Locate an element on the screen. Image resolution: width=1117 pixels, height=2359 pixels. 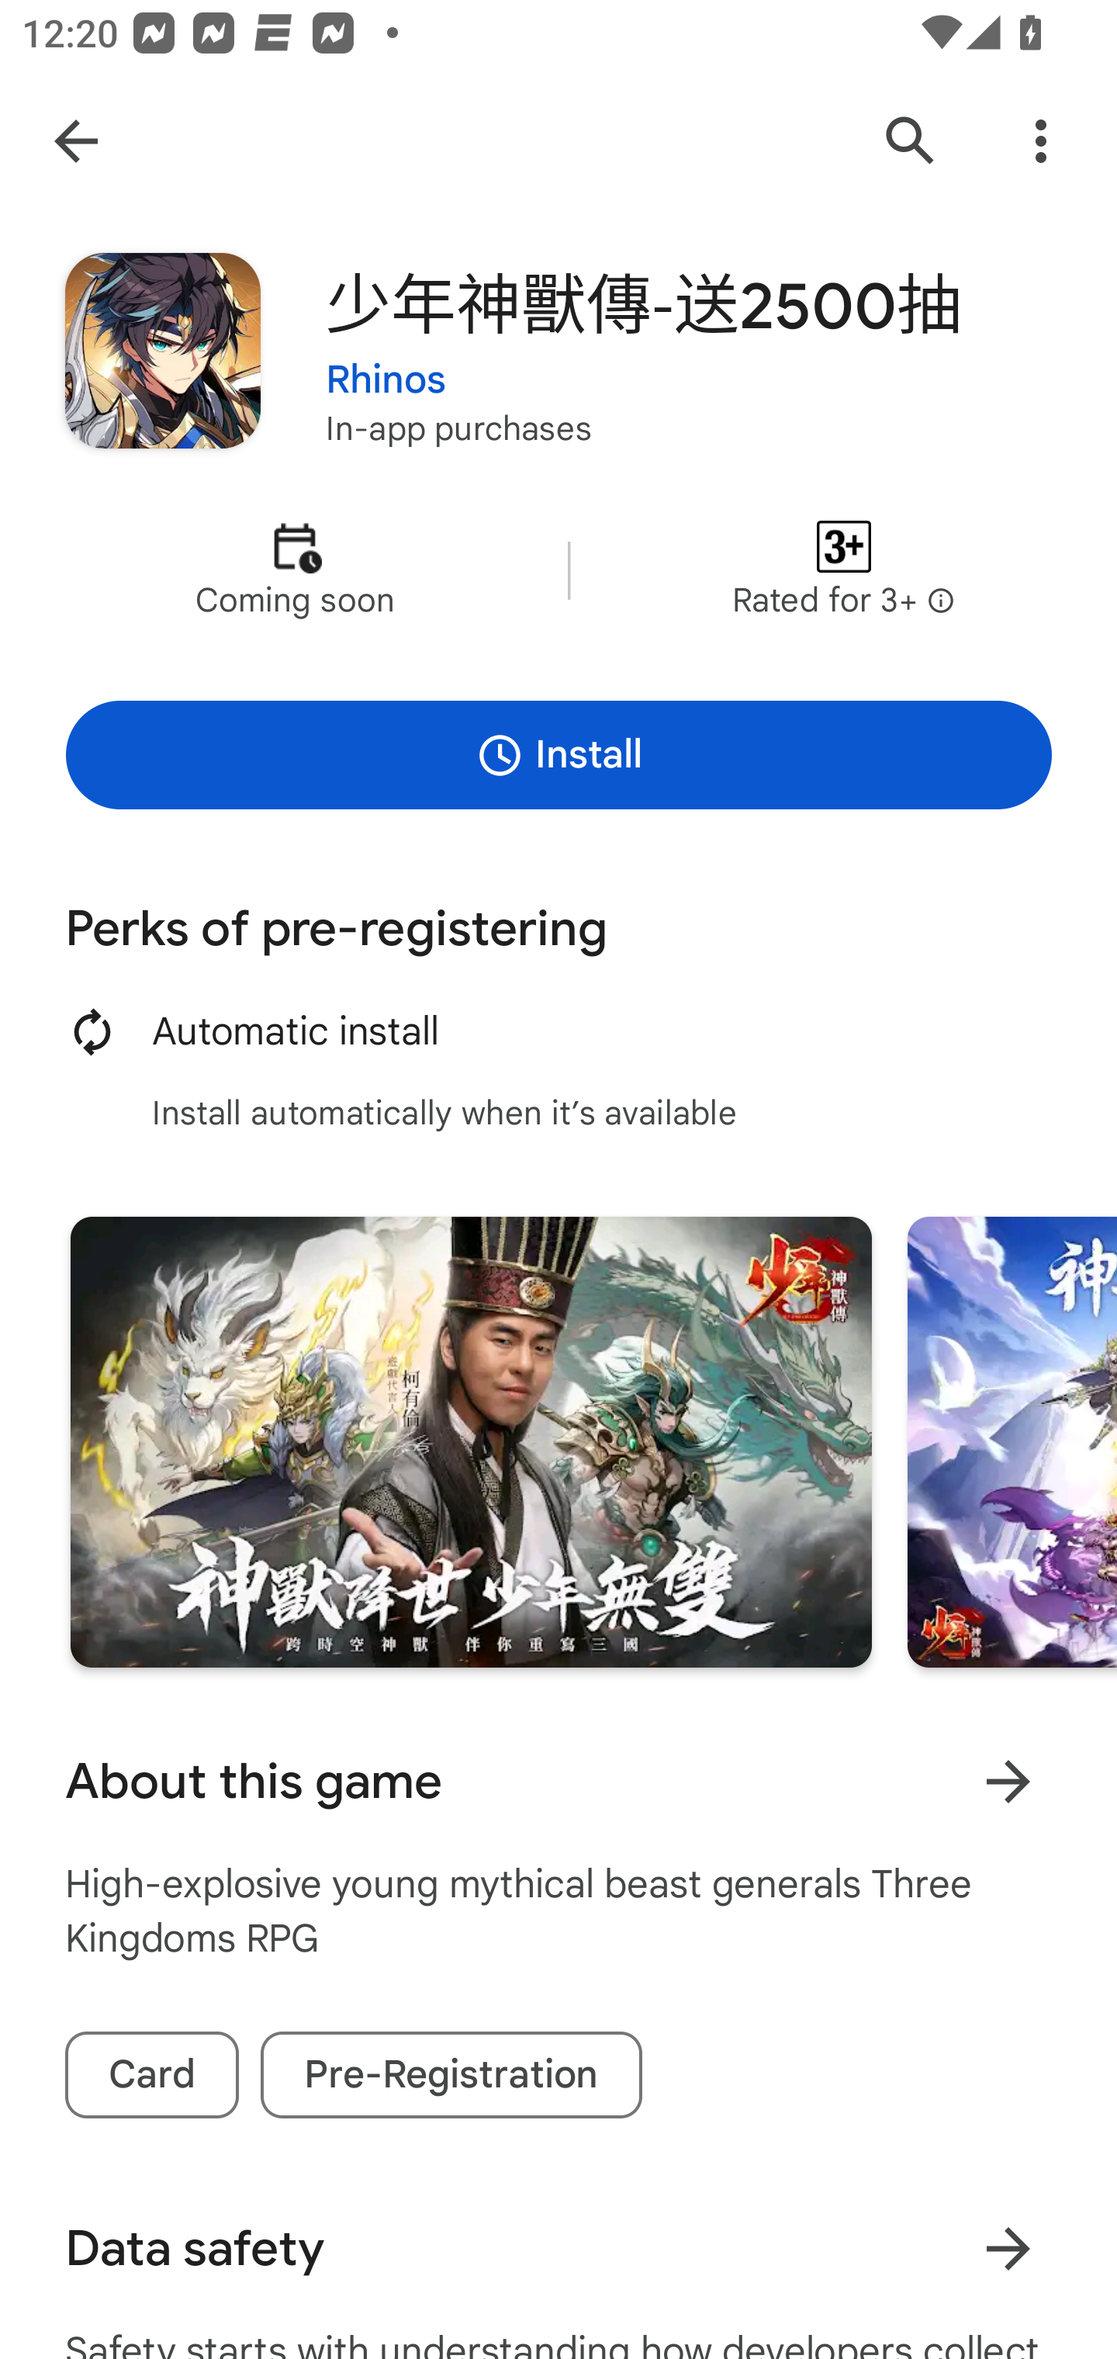
Rhinos is located at coordinates (386, 380).